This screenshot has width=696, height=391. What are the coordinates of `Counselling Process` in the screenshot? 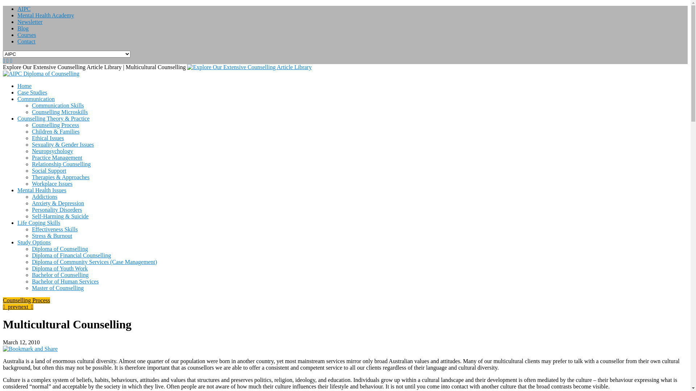 It's located at (55, 125).